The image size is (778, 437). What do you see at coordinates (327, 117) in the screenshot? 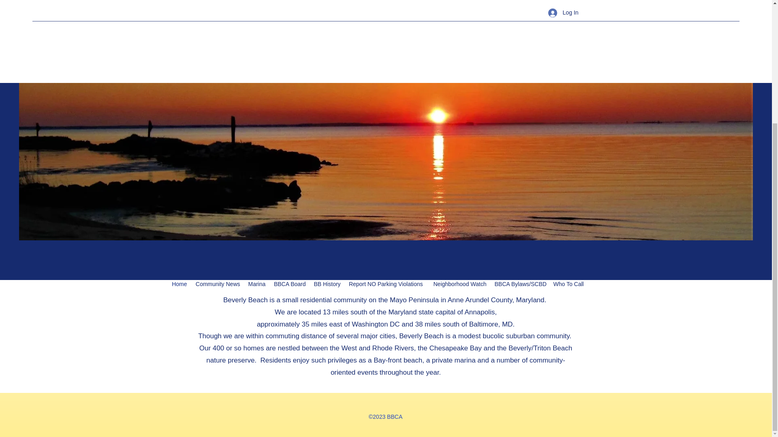
I see `BB History` at bounding box center [327, 117].